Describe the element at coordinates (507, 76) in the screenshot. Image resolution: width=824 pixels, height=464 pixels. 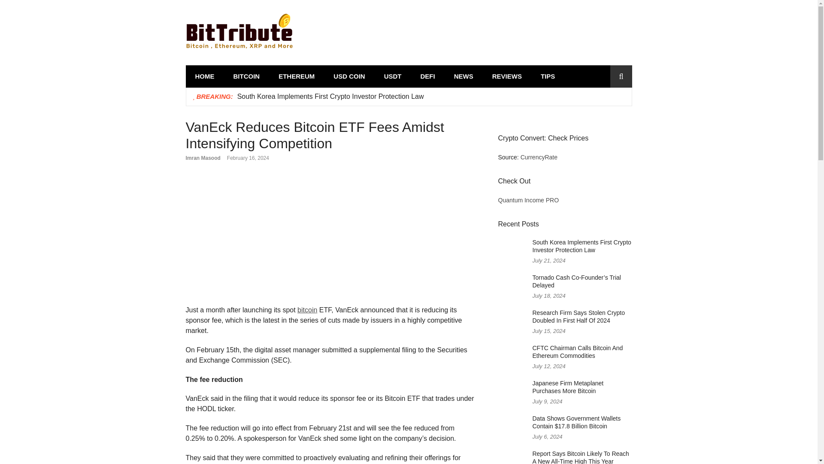
I see `REVIEWS` at that location.